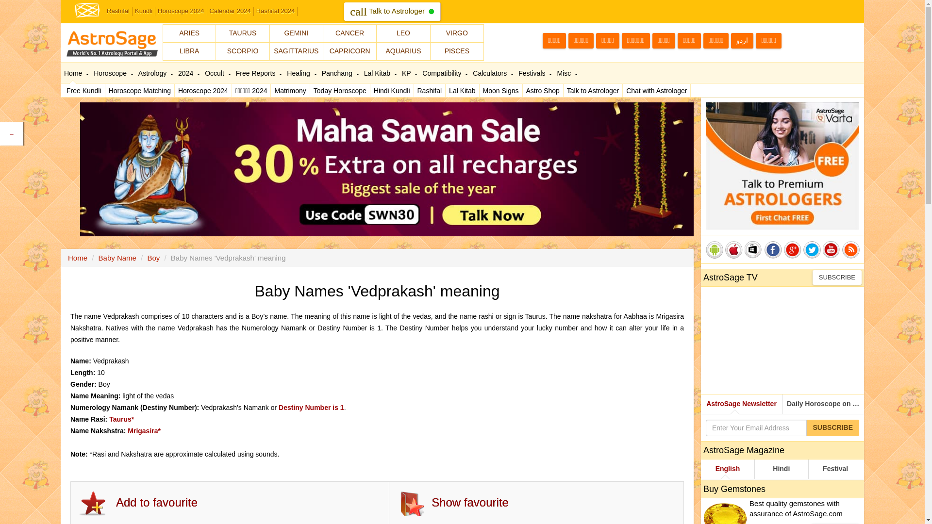 Image resolution: width=932 pixels, height=524 pixels. I want to click on SAGITTARIUS, so click(75, 73).